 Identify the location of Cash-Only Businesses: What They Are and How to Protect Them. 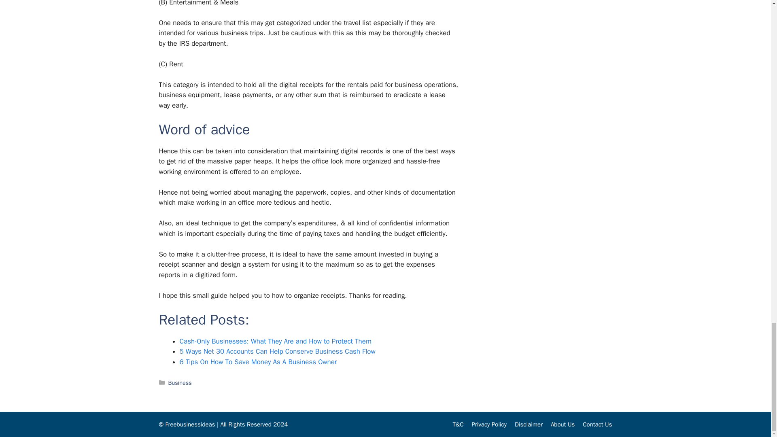
(275, 341).